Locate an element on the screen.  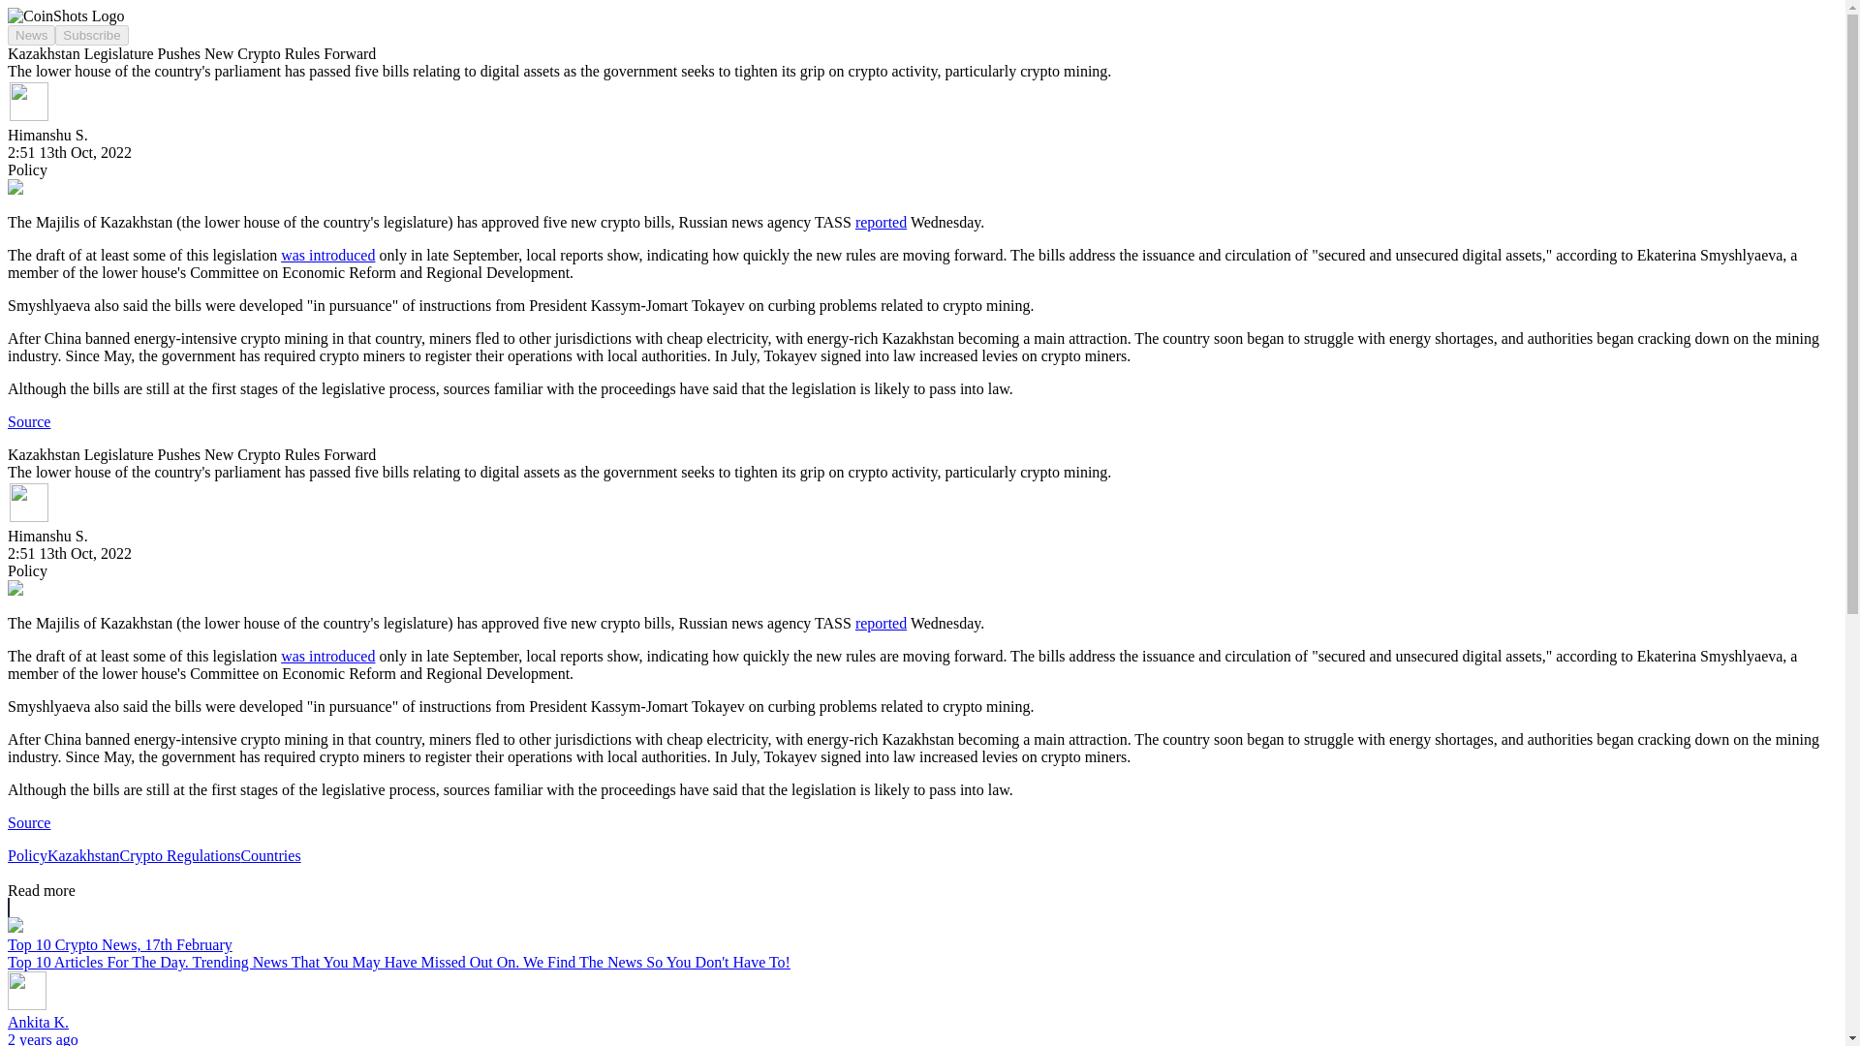
was introduced is located at coordinates (327, 255).